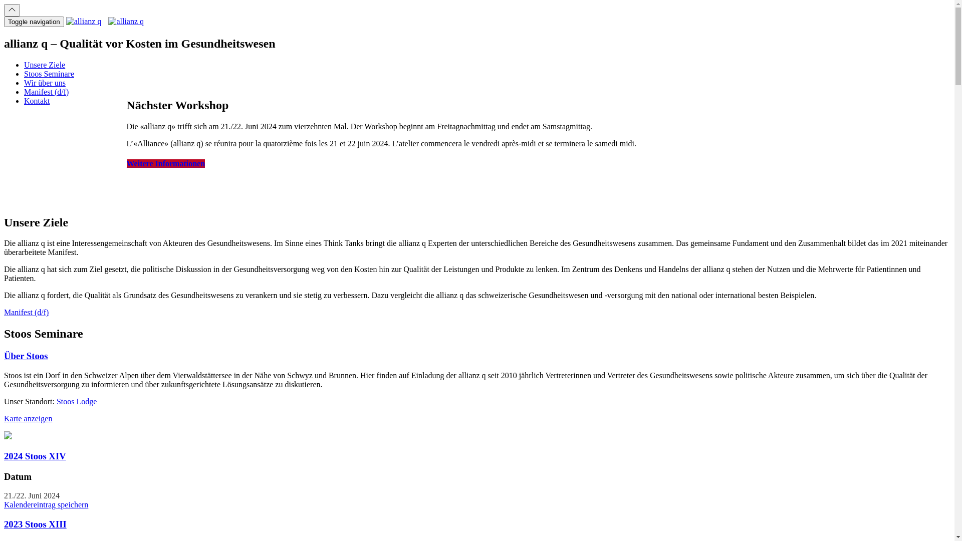  I want to click on Stoos Lodge, so click(77, 402).